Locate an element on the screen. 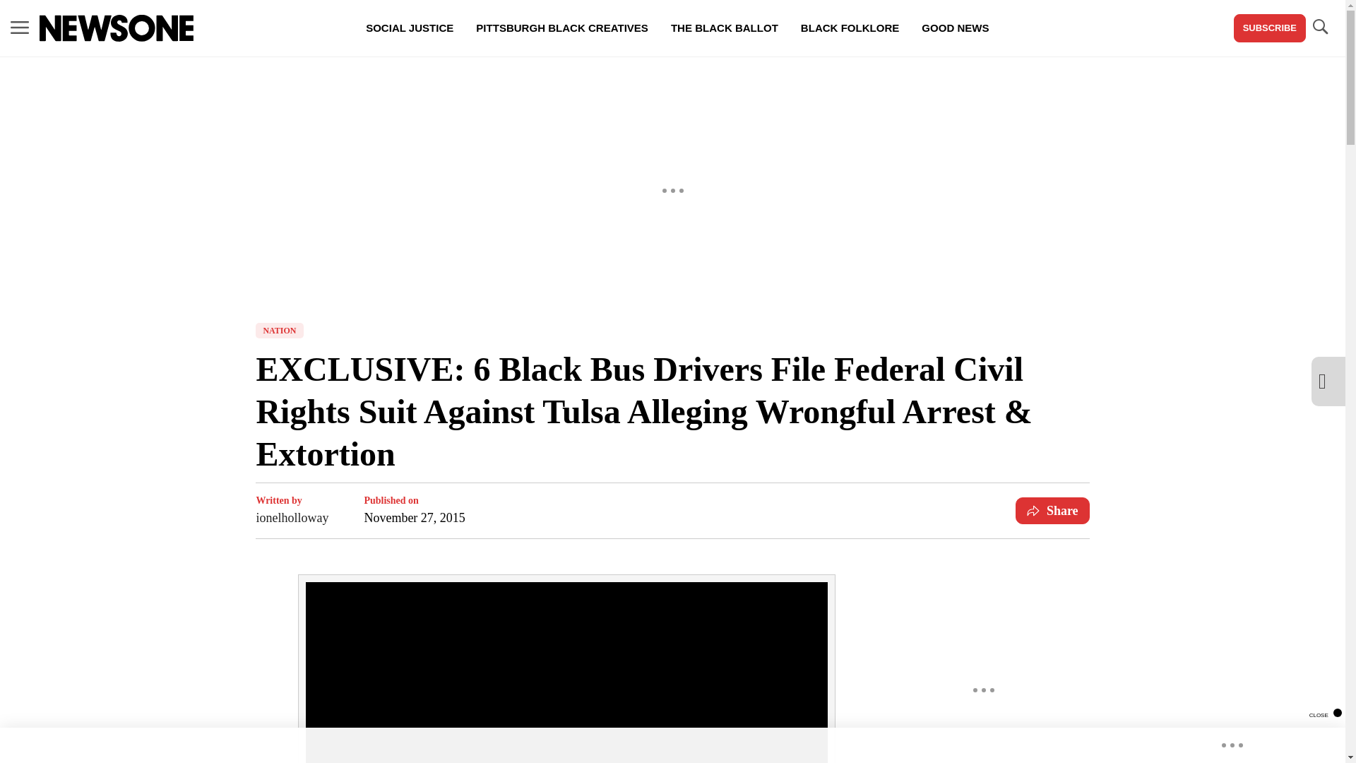  GOOD NEWS is located at coordinates (955, 28).